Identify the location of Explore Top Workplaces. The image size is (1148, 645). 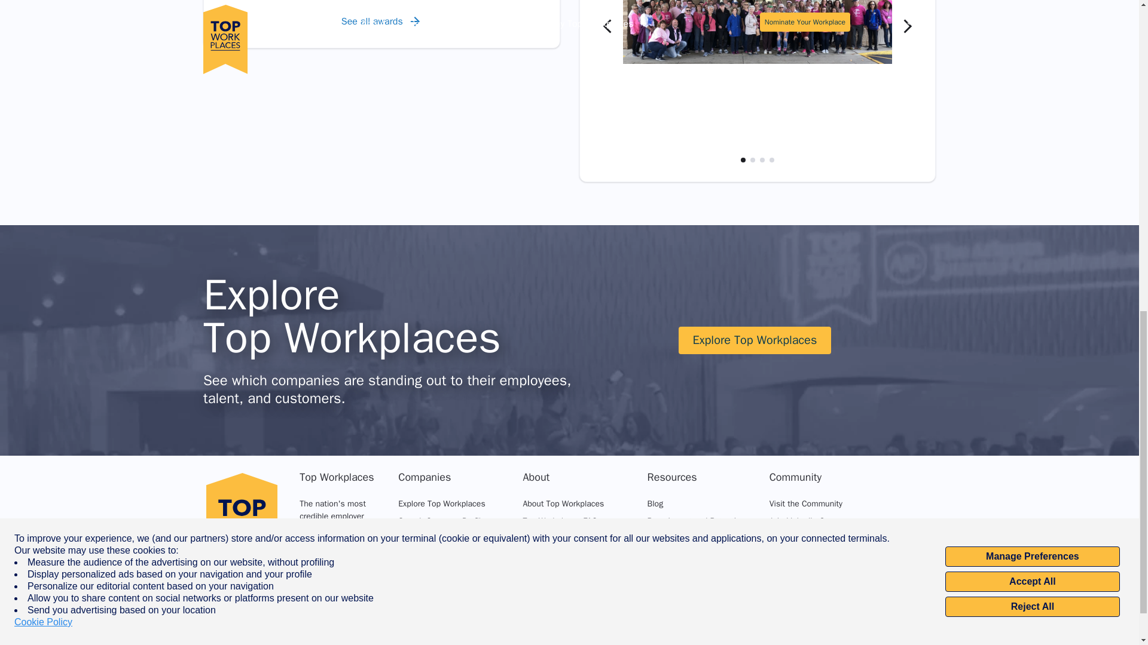
(755, 340).